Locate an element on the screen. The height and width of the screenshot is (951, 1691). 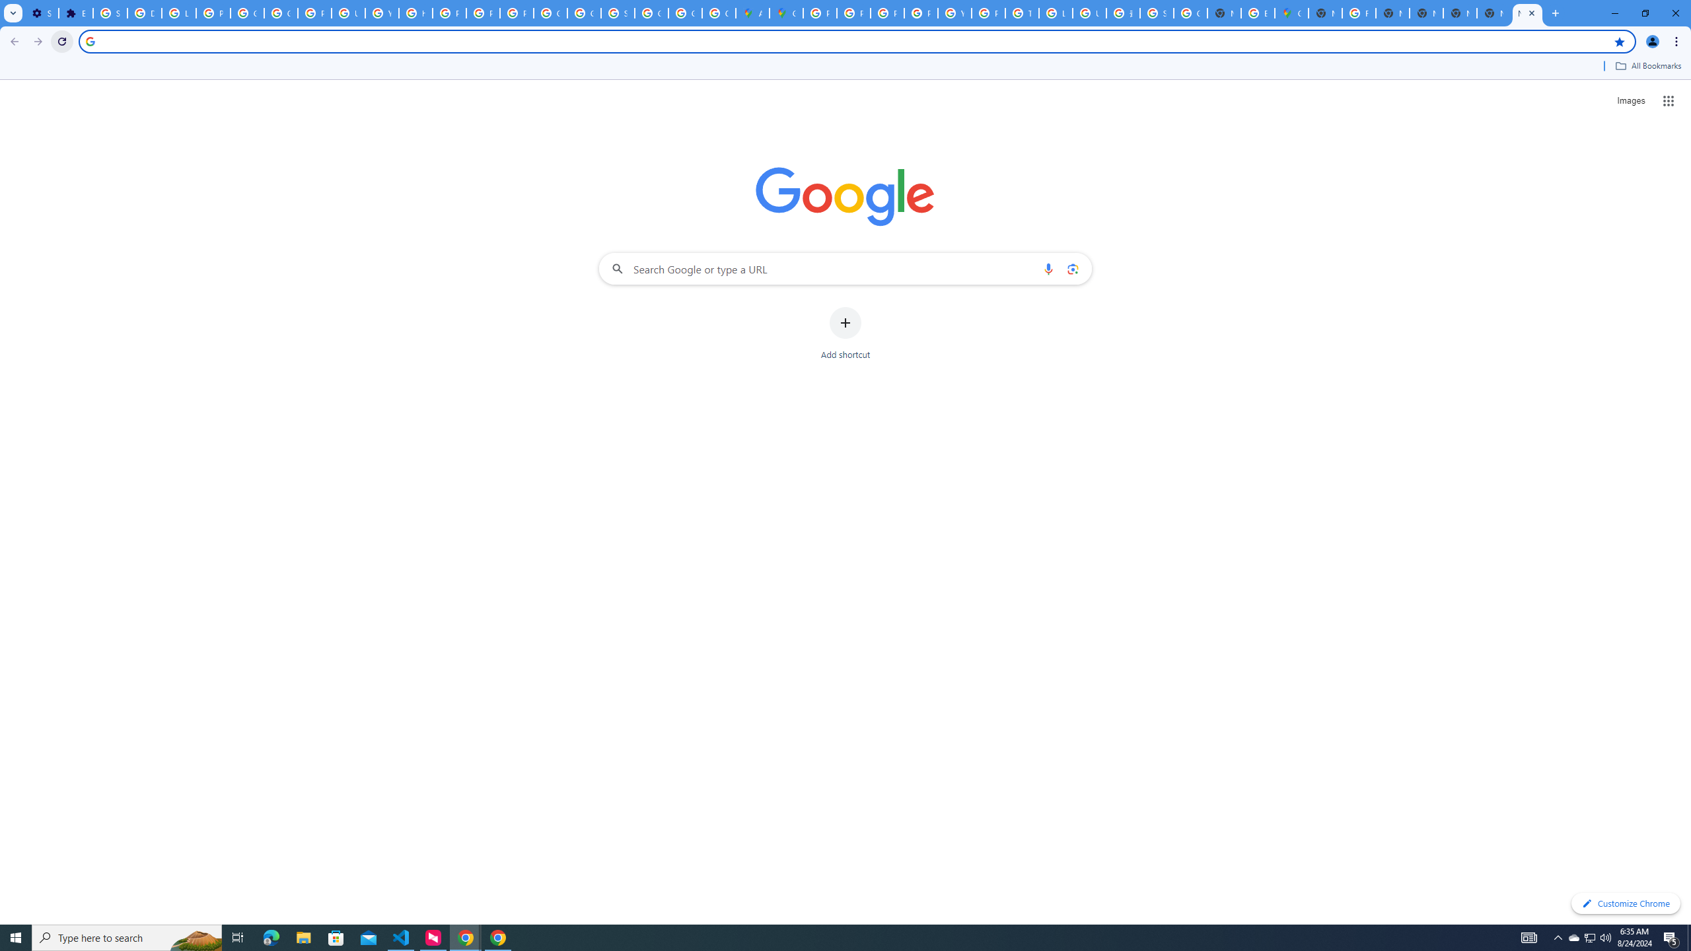
Tips & tricks for Chrome - Google Chrome Help is located at coordinates (1022, 13).